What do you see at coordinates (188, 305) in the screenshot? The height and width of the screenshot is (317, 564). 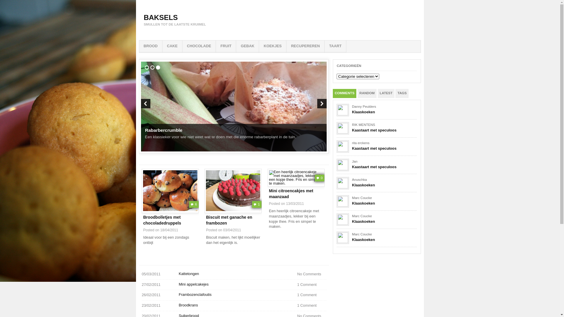 I see `Broodkrans` at bounding box center [188, 305].